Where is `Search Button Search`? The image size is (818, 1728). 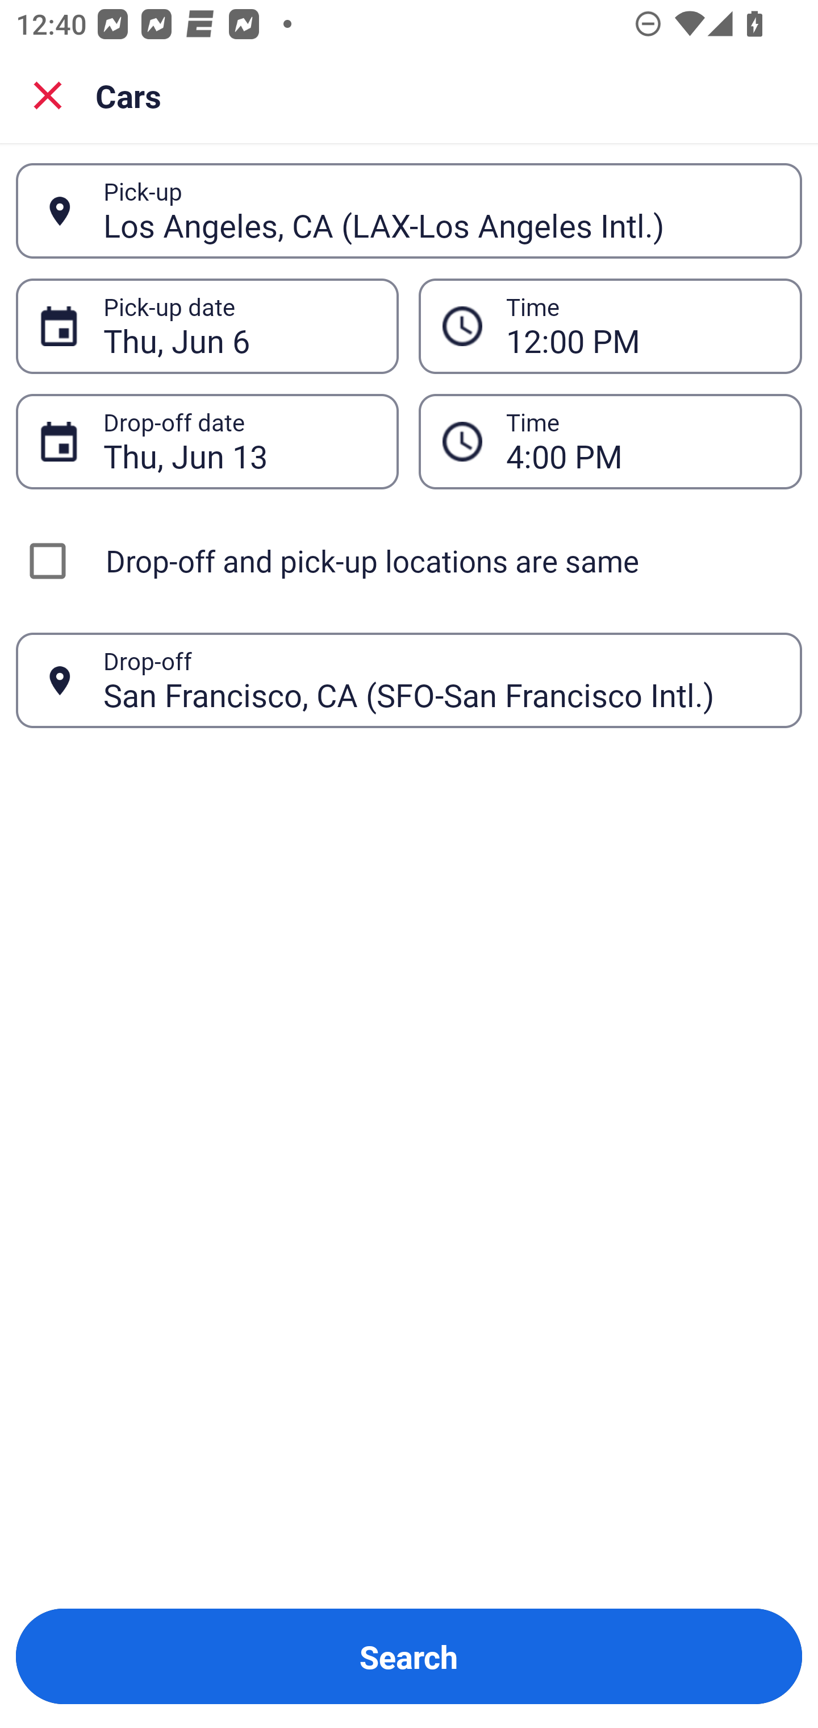
Search Button Search is located at coordinates (409, 1656).